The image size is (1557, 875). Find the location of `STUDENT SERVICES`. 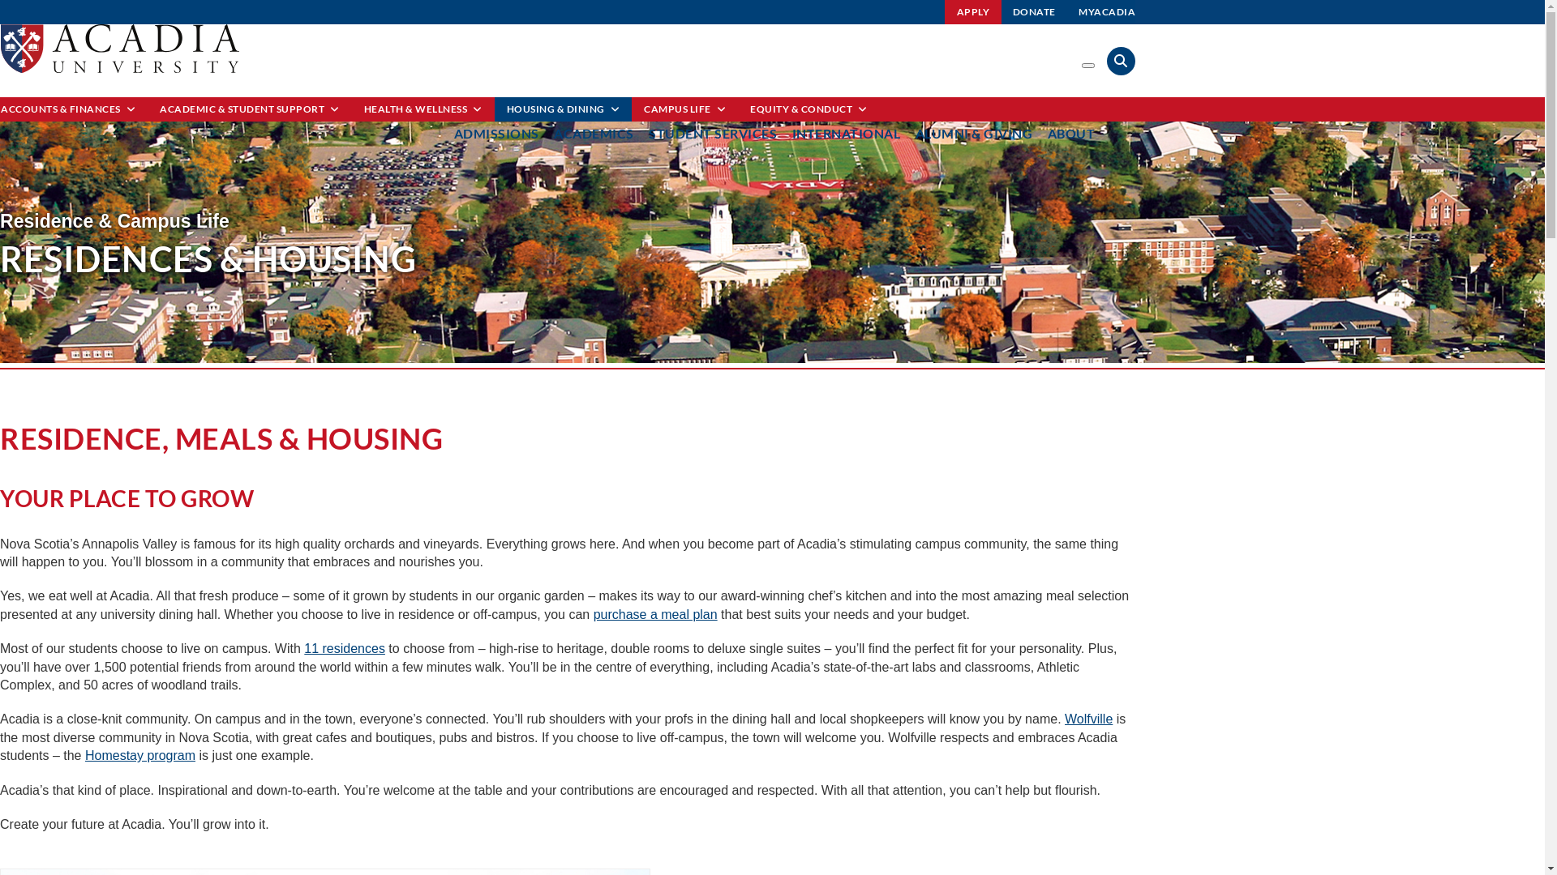

STUDENT SERVICES is located at coordinates (713, 133).